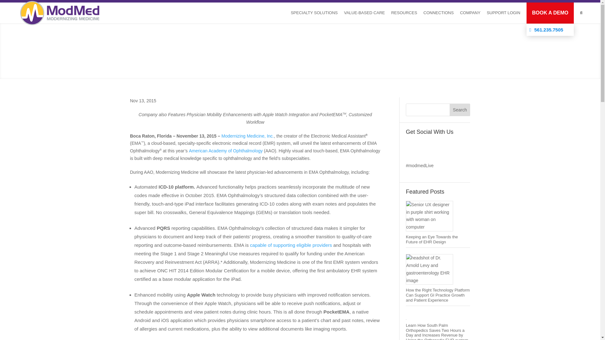 The image size is (605, 340). I want to click on Follow on Twitter, so click(423, 146).